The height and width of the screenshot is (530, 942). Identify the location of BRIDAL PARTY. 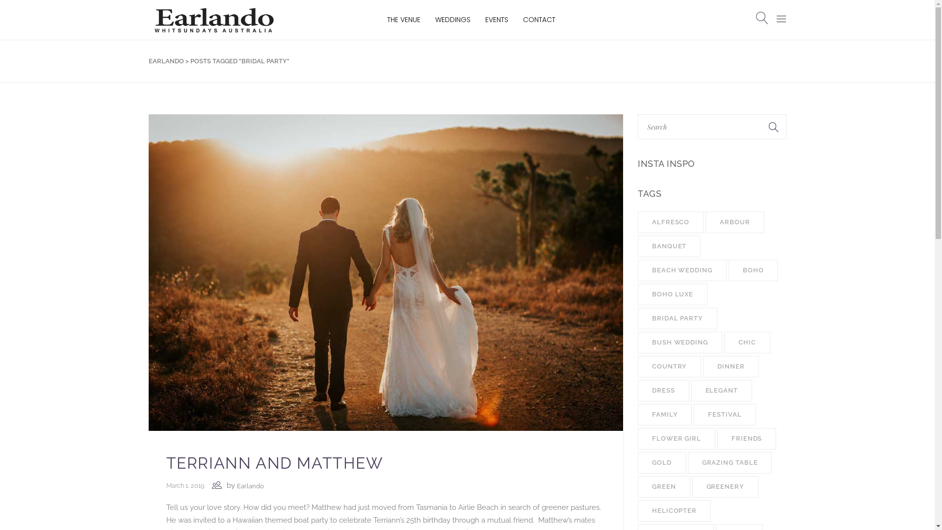
(678, 318).